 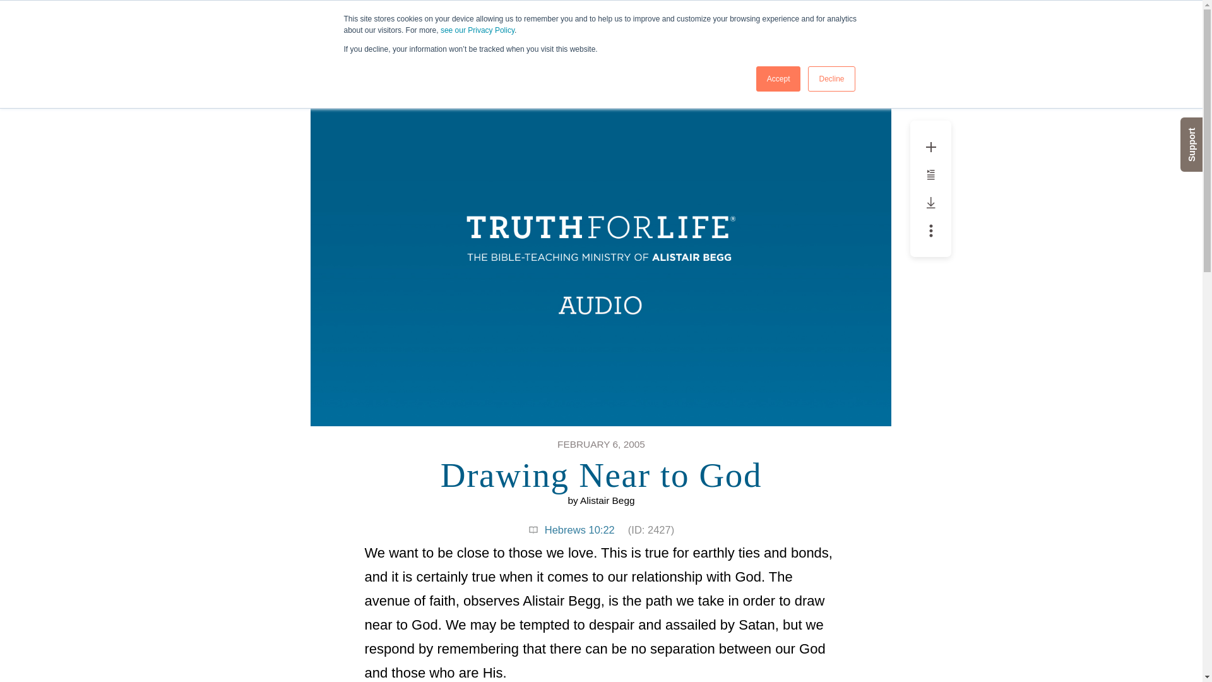 What do you see at coordinates (818, 15) in the screenshot?
I see `Download Free` at bounding box center [818, 15].